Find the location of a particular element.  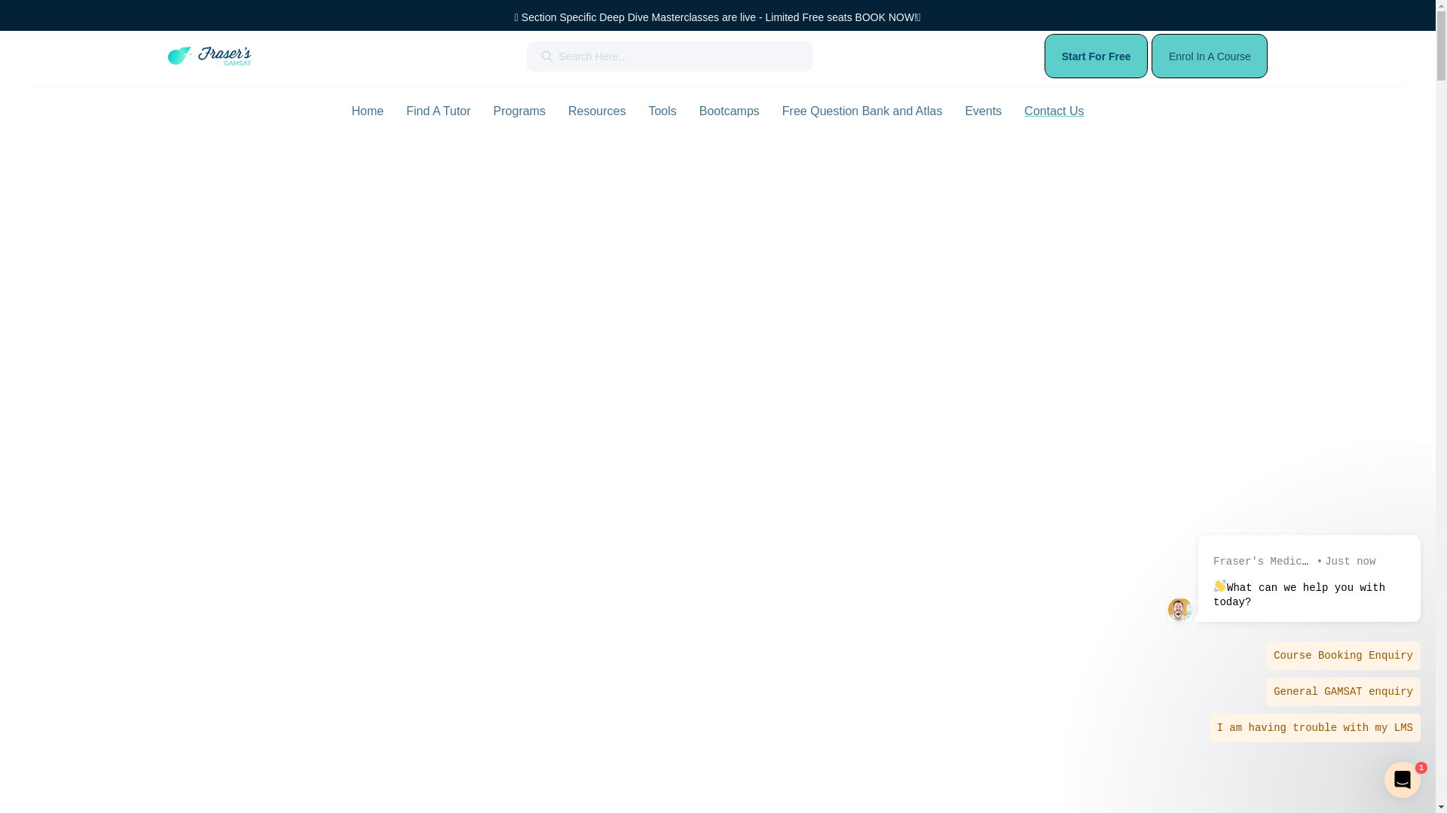

Events is located at coordinates (983, 111).